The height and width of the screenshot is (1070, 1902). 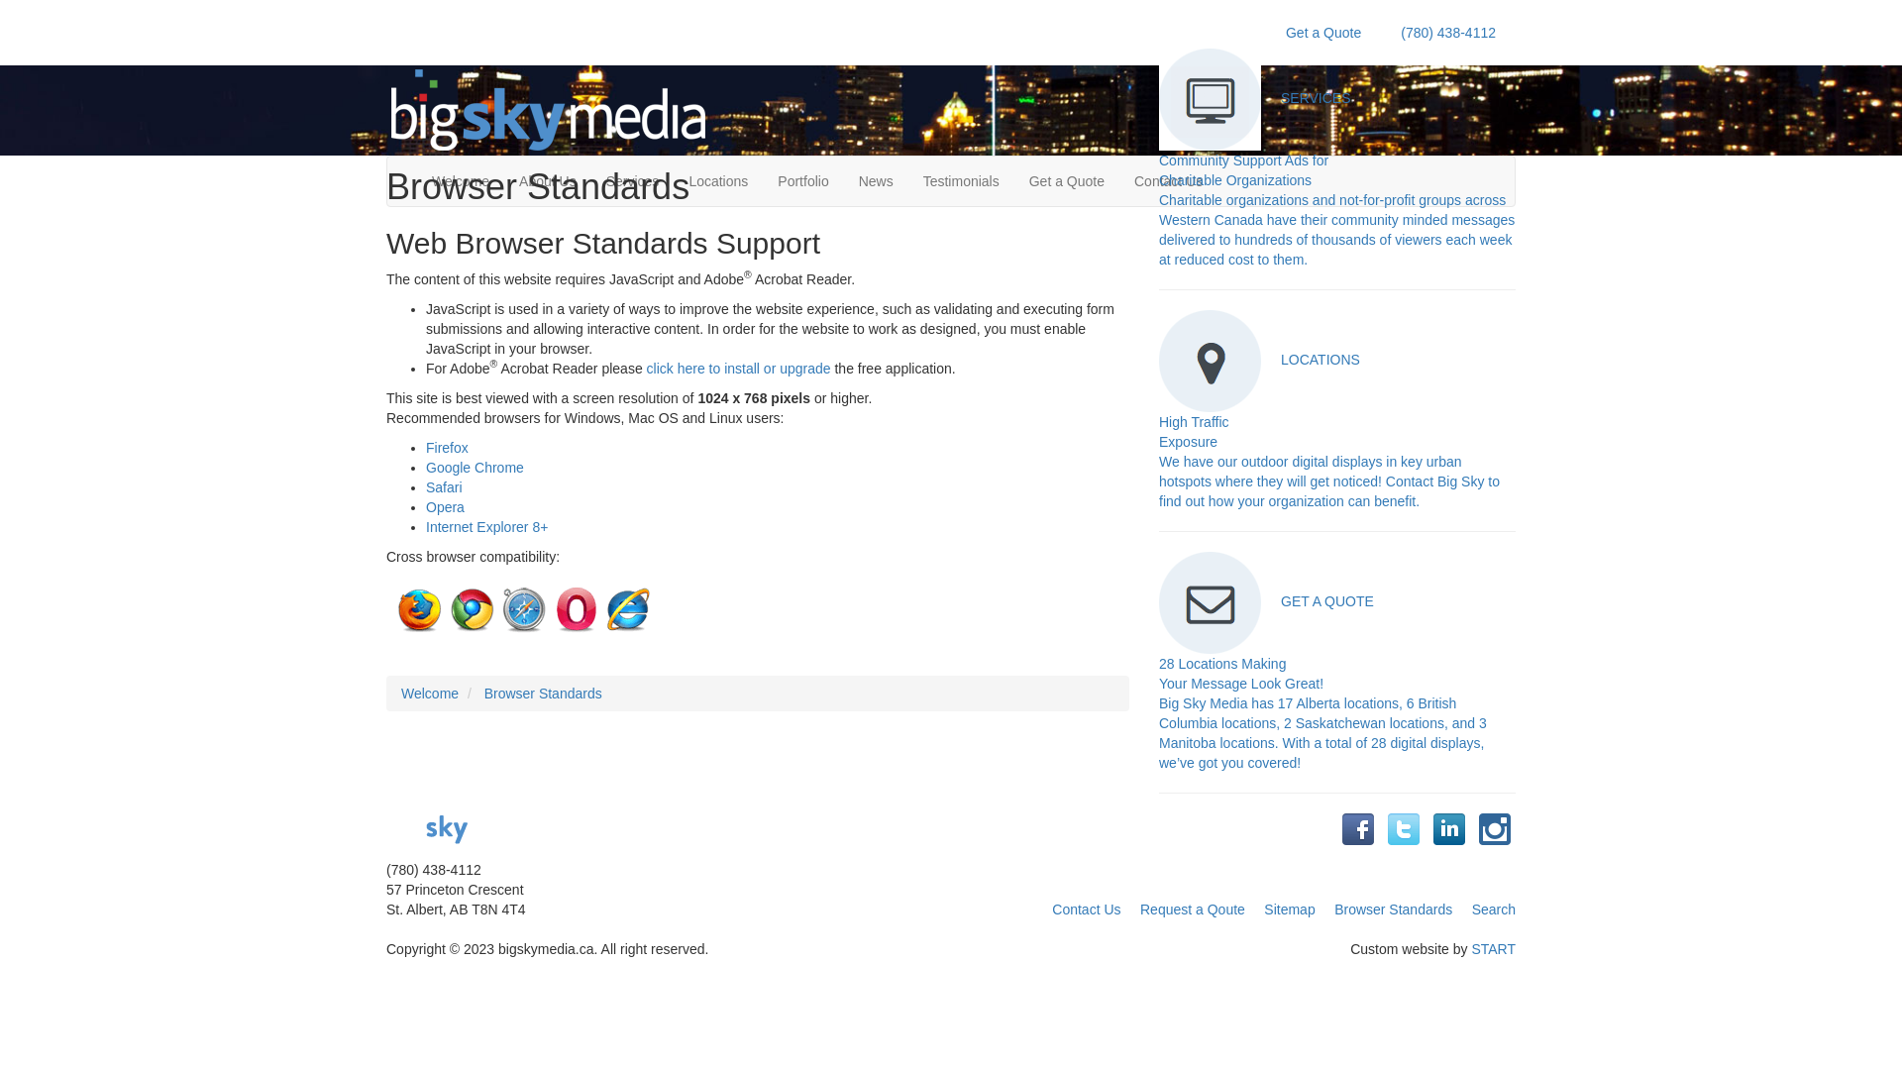 I want to click on Internet Explorer 8+, so click(x=487, y=527).